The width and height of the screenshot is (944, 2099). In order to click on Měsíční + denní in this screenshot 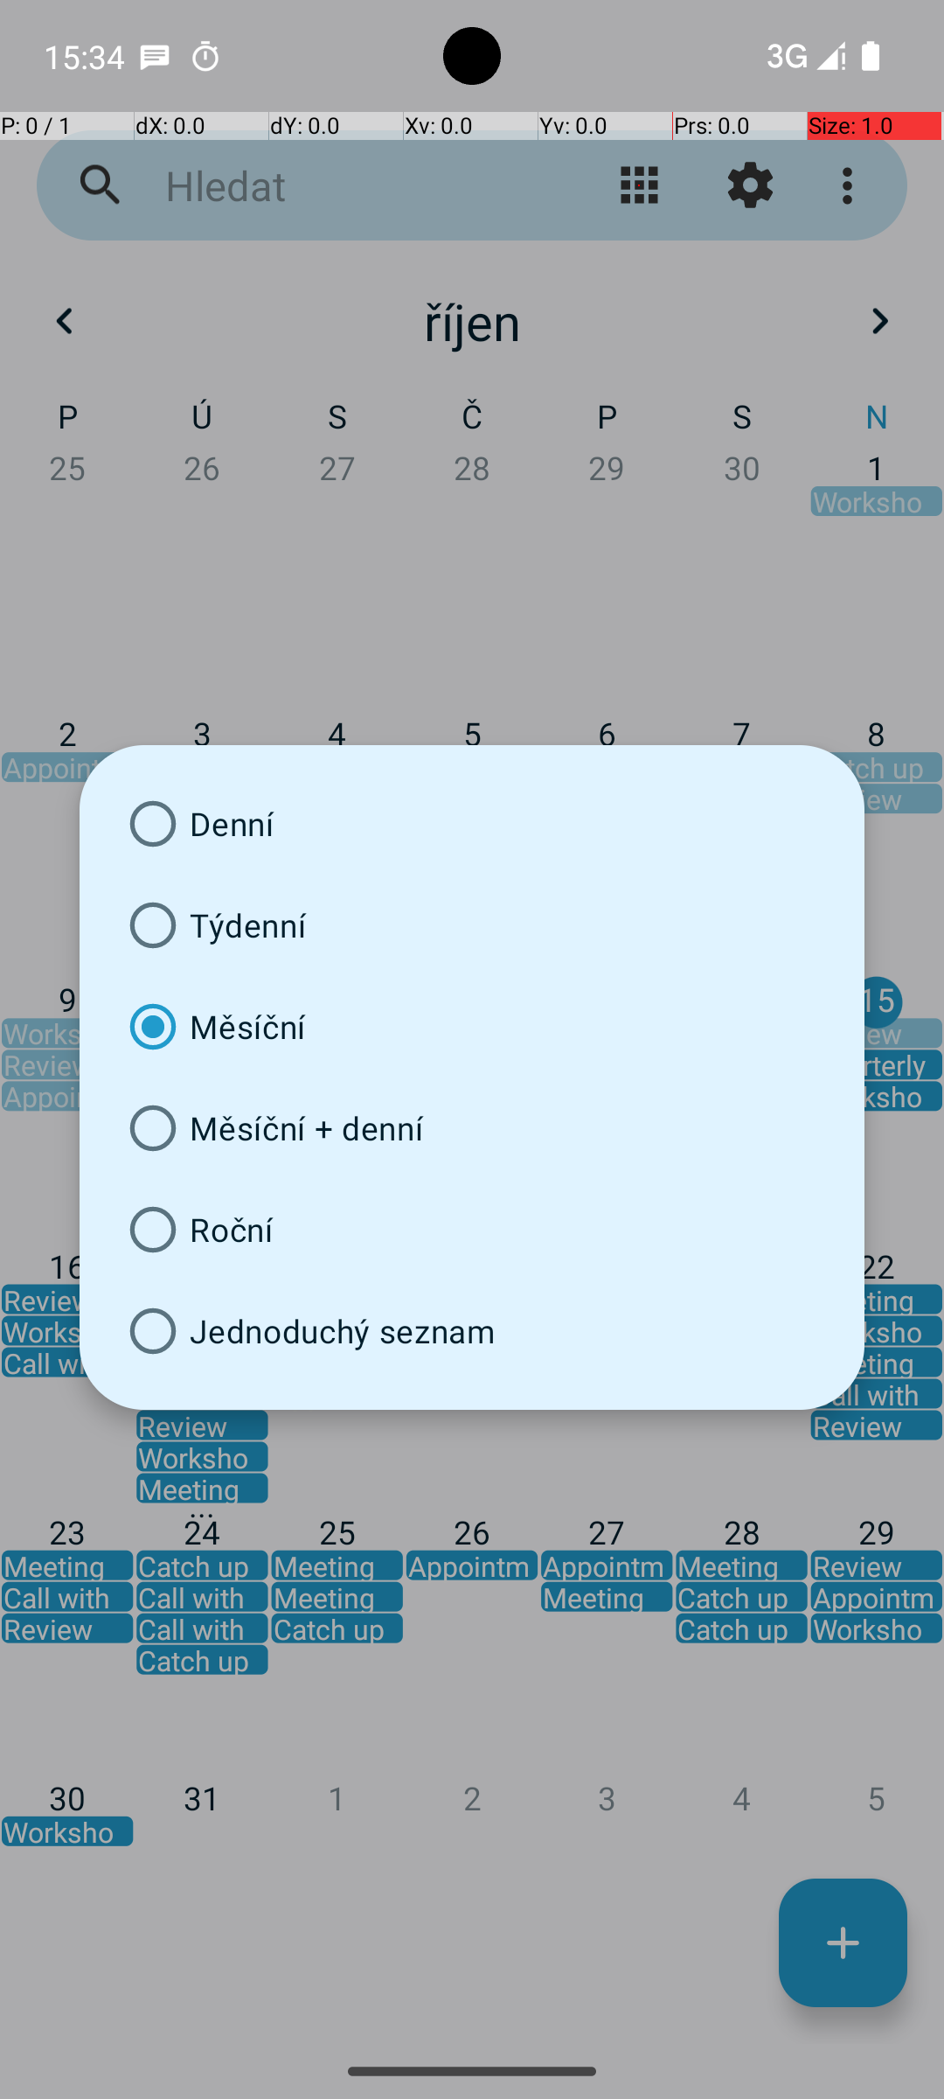, I will do `click(472, 1128)`.